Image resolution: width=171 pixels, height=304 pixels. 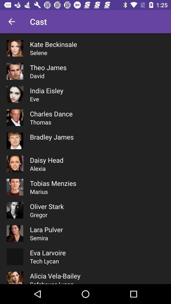 I want to click on tap tech lycan item, so click(x=44, y=261).